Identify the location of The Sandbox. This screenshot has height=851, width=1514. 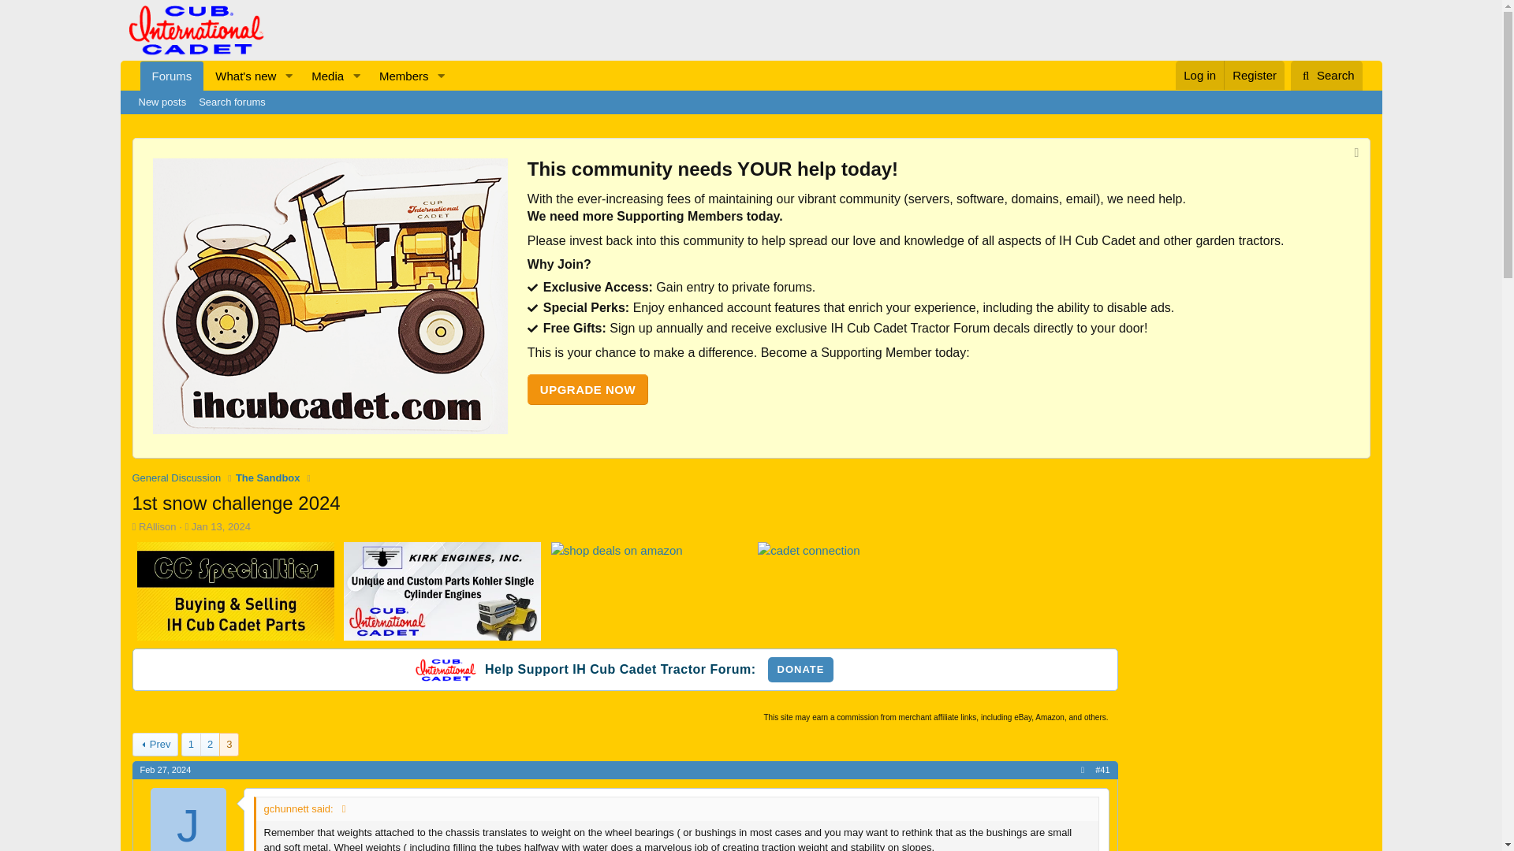
(268, 478).